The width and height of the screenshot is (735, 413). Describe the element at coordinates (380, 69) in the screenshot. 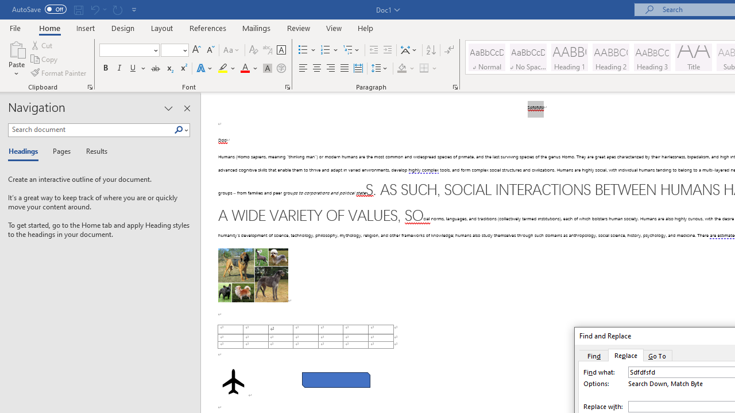

I see `Line and Paragraph Spacing` at that location.